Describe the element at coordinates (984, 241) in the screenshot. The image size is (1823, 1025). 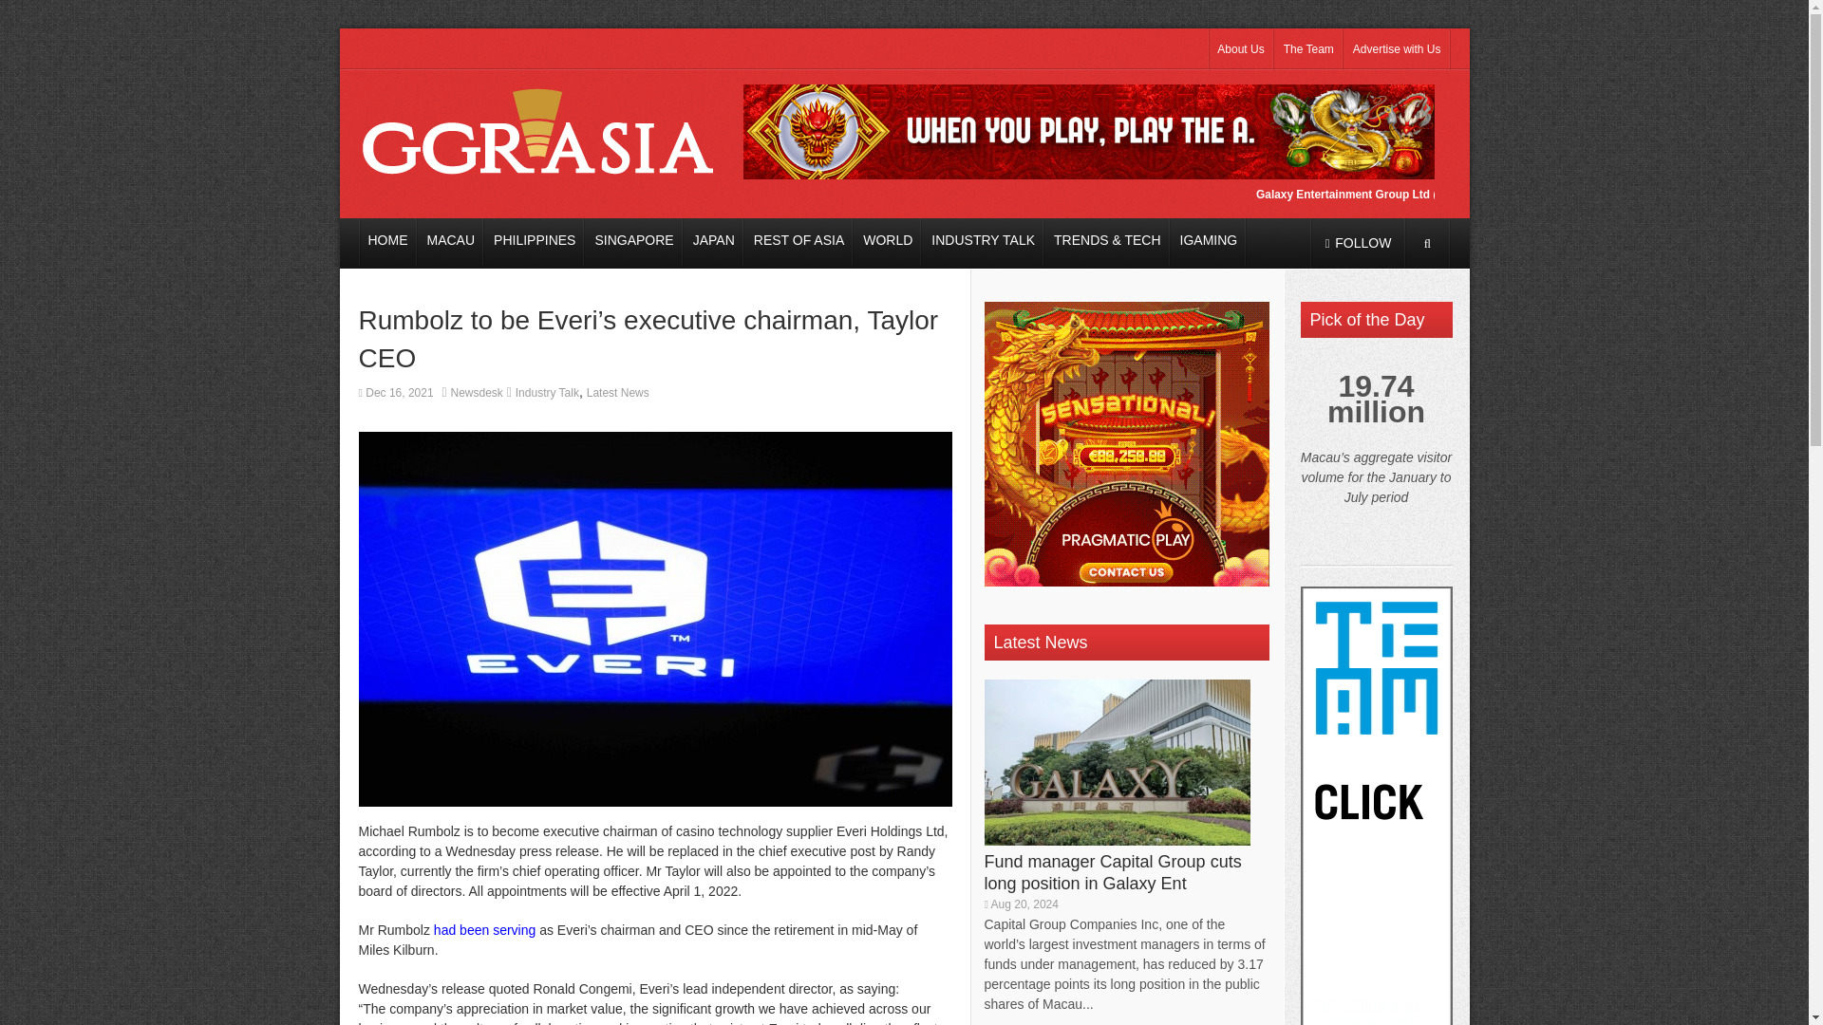
I see `INDUSTRY TALK` at that location.